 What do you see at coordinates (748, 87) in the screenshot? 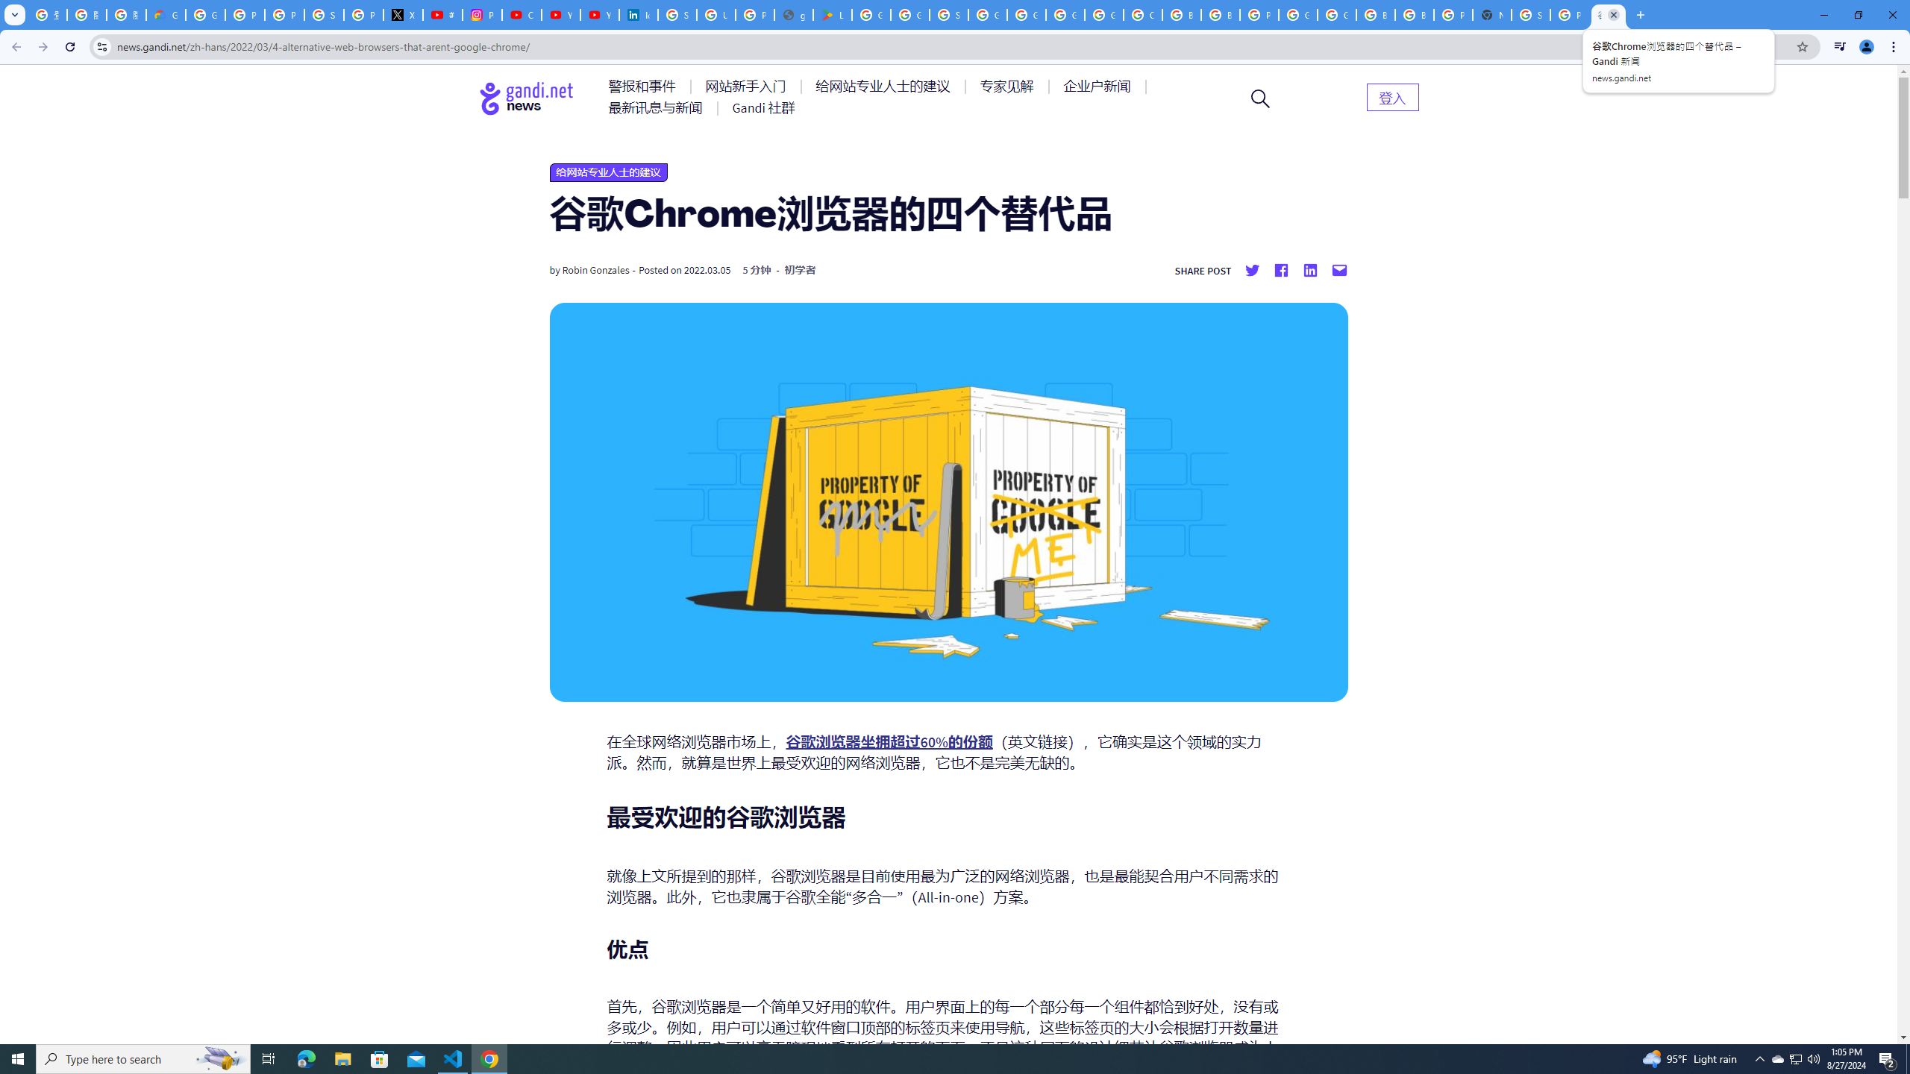
I see `AutomationID: menu-item-77762` at bounding box center [748, 87].